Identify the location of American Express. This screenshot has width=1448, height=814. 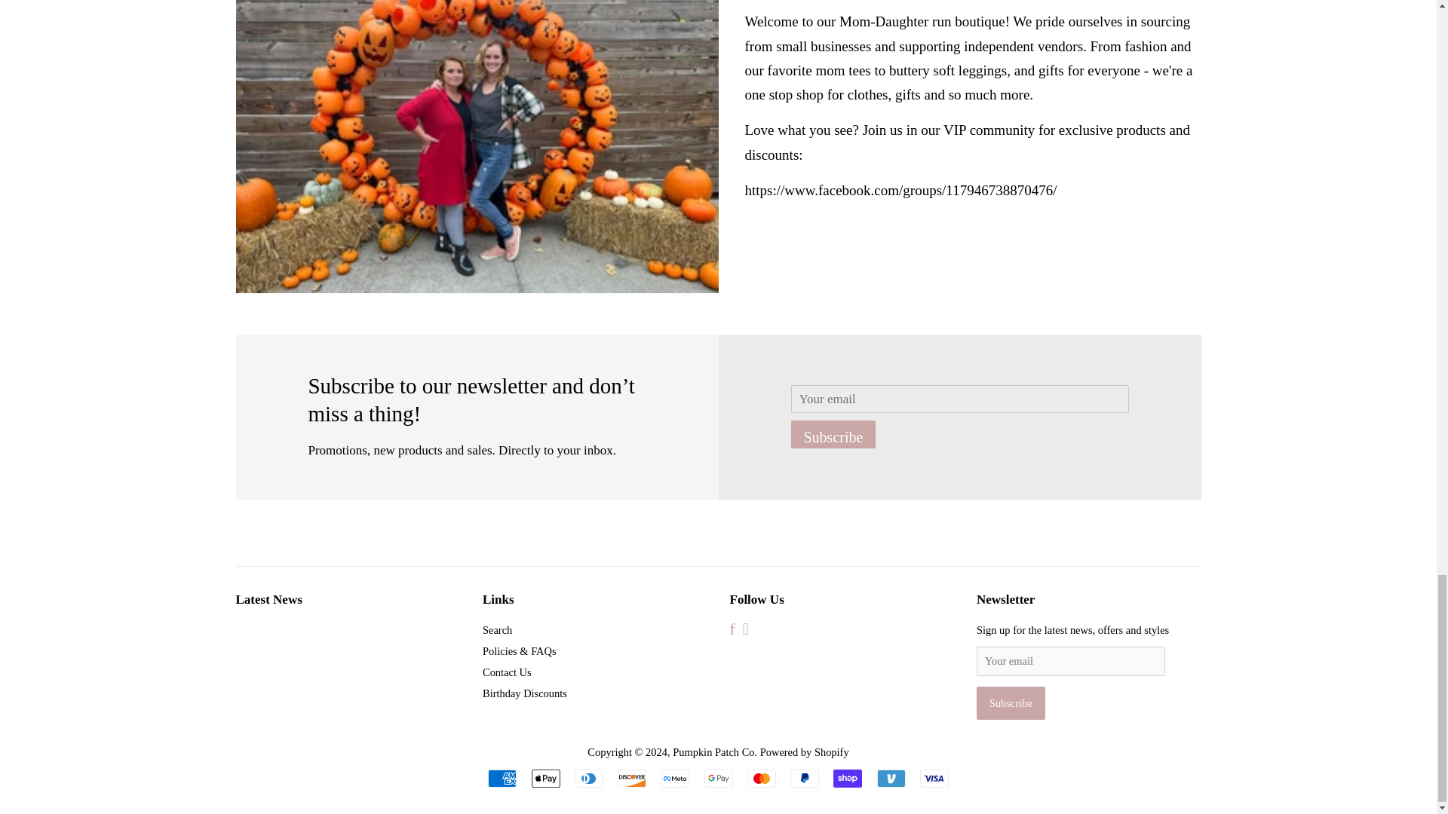
(502, 778).